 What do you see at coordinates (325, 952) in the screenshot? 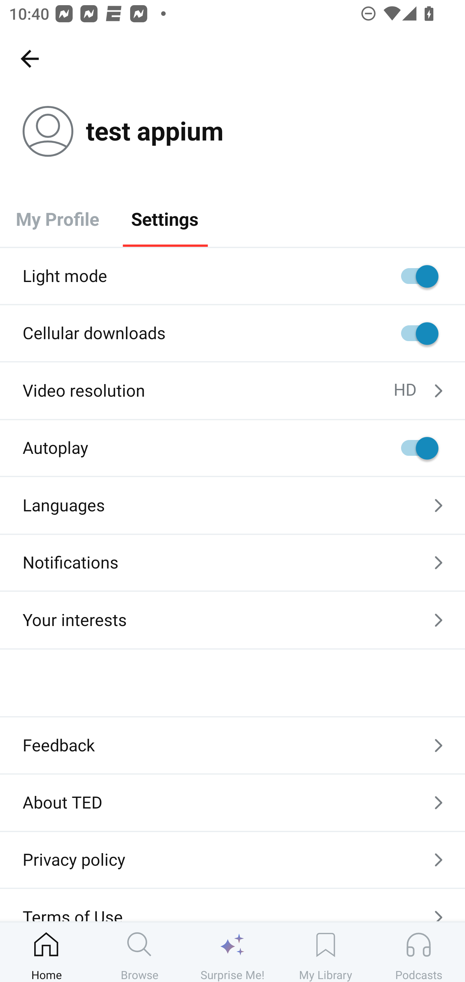
I see `My Library` at bounding box center [325, 952].